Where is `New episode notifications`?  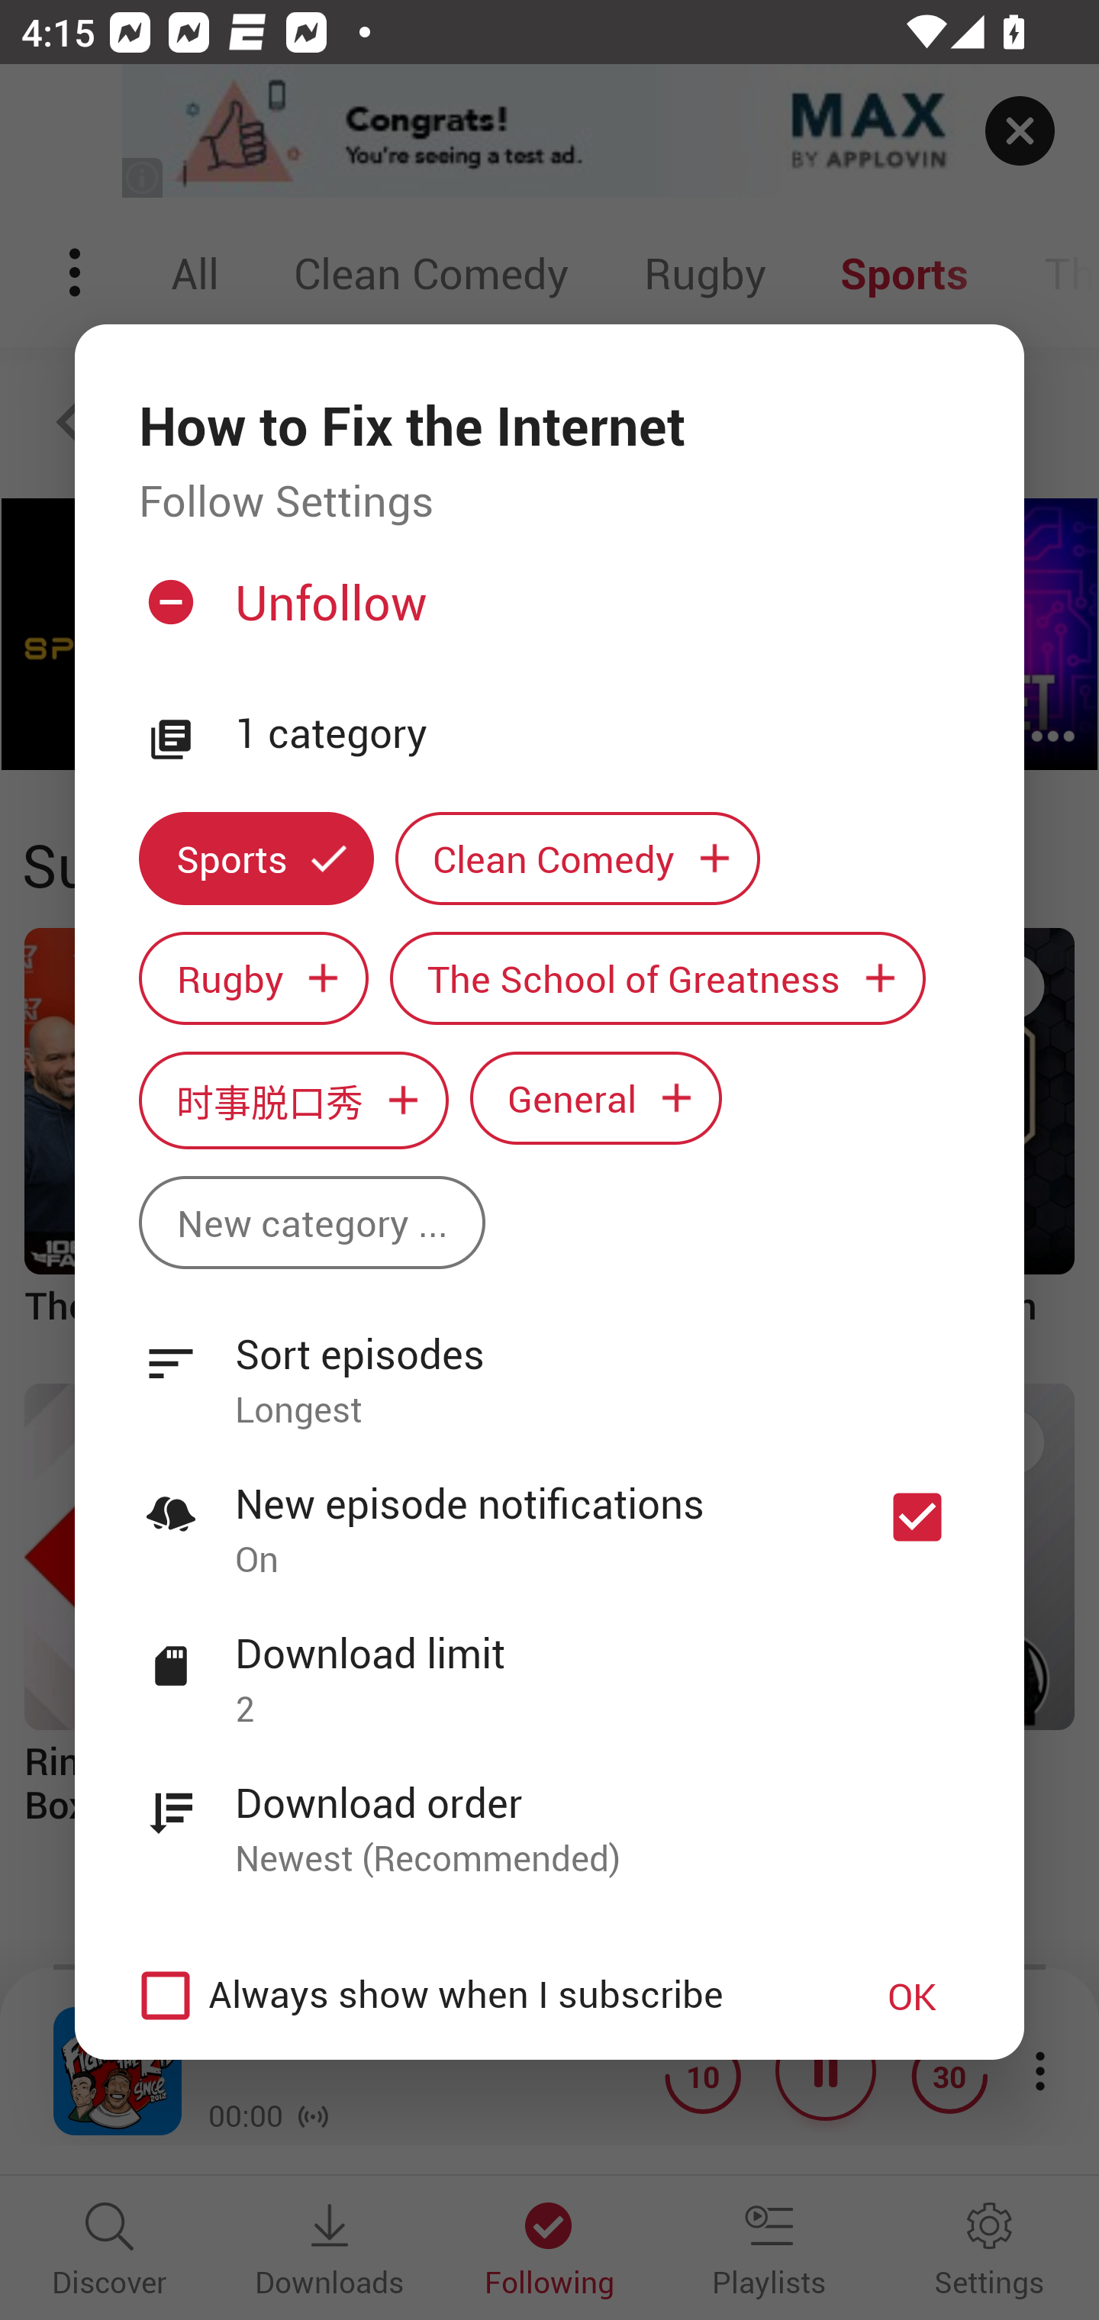
New episode notifications is located at coordinates (917, 1517).